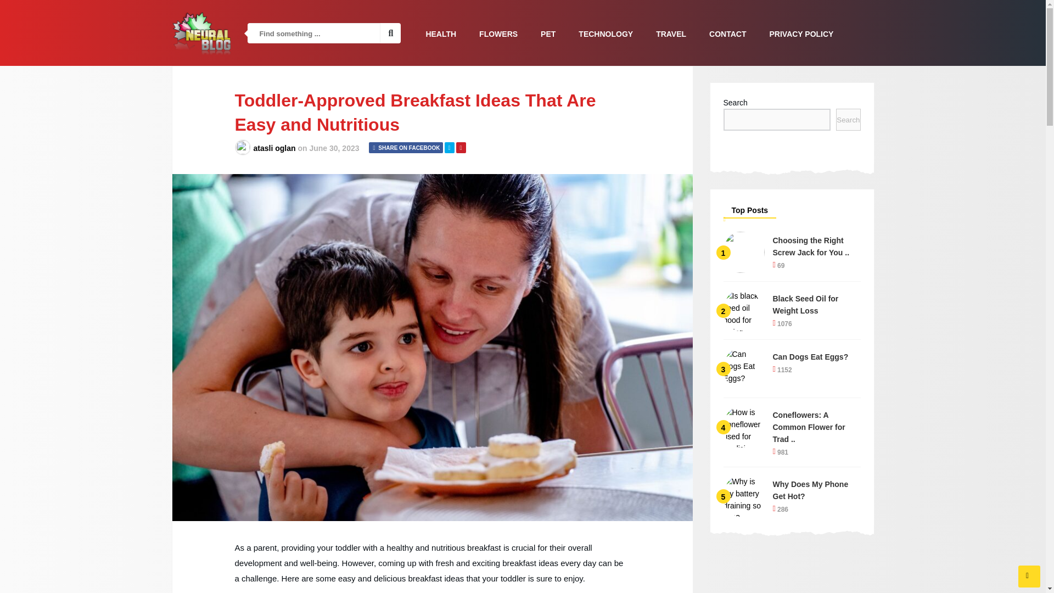 This screenshot has width=1054, height=593. Describe the element at coordinates (817, 490) in the screenshot. I see `Why Does My Phone Get Hot?` at that location.